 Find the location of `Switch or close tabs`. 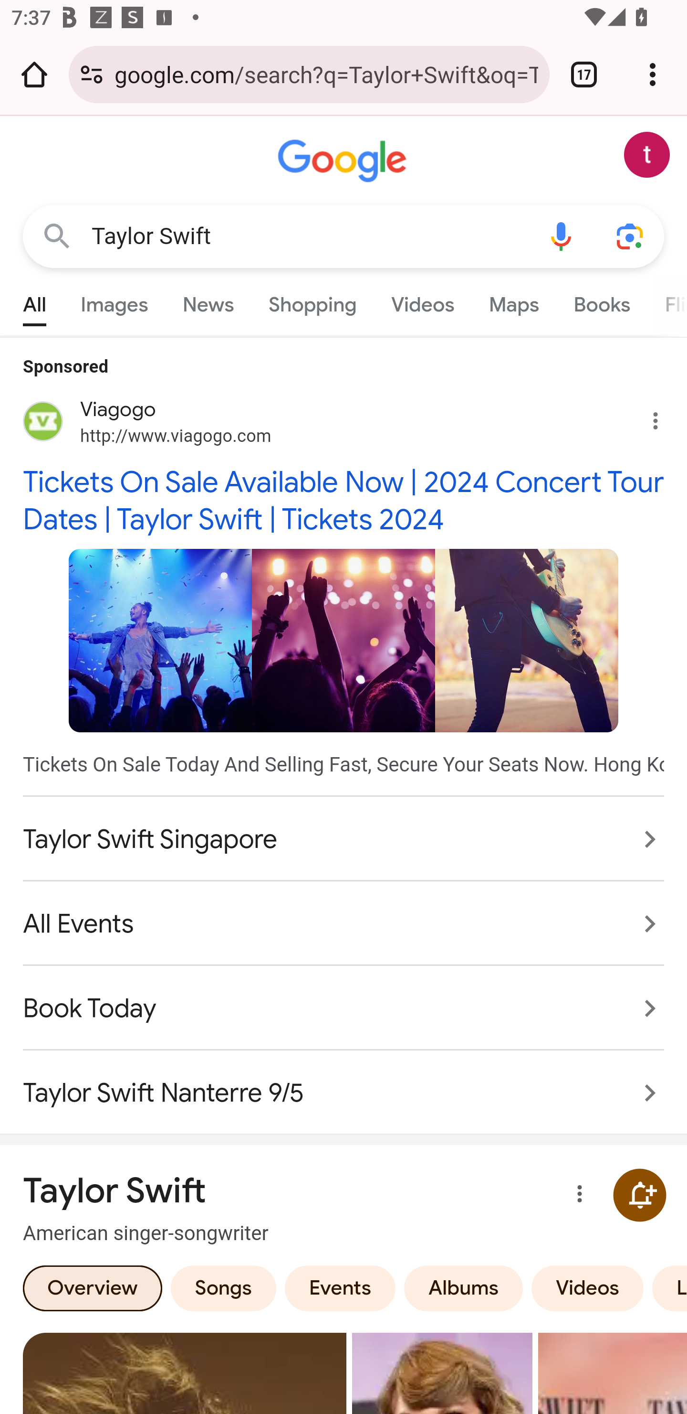

Switch or close tabs is located at coordinates (584, 74).